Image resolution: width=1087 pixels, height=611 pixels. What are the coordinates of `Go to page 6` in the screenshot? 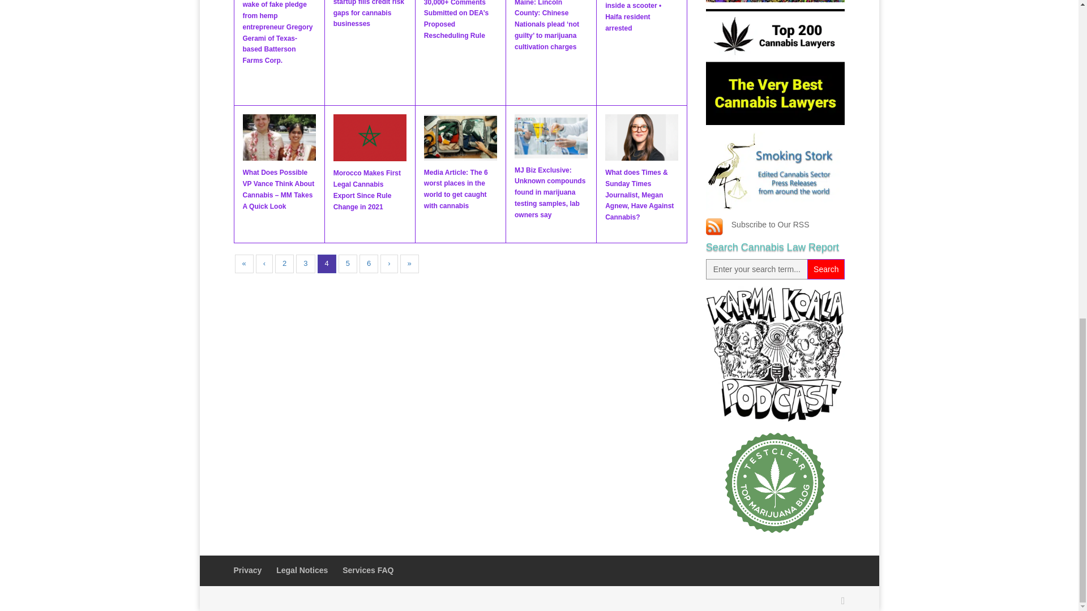 It's located at (369, 264).